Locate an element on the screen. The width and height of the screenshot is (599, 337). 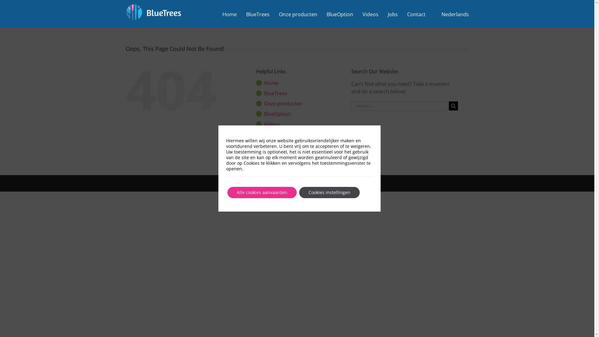
Alle cookies aanvaarden is located at coordinates (262, 192).